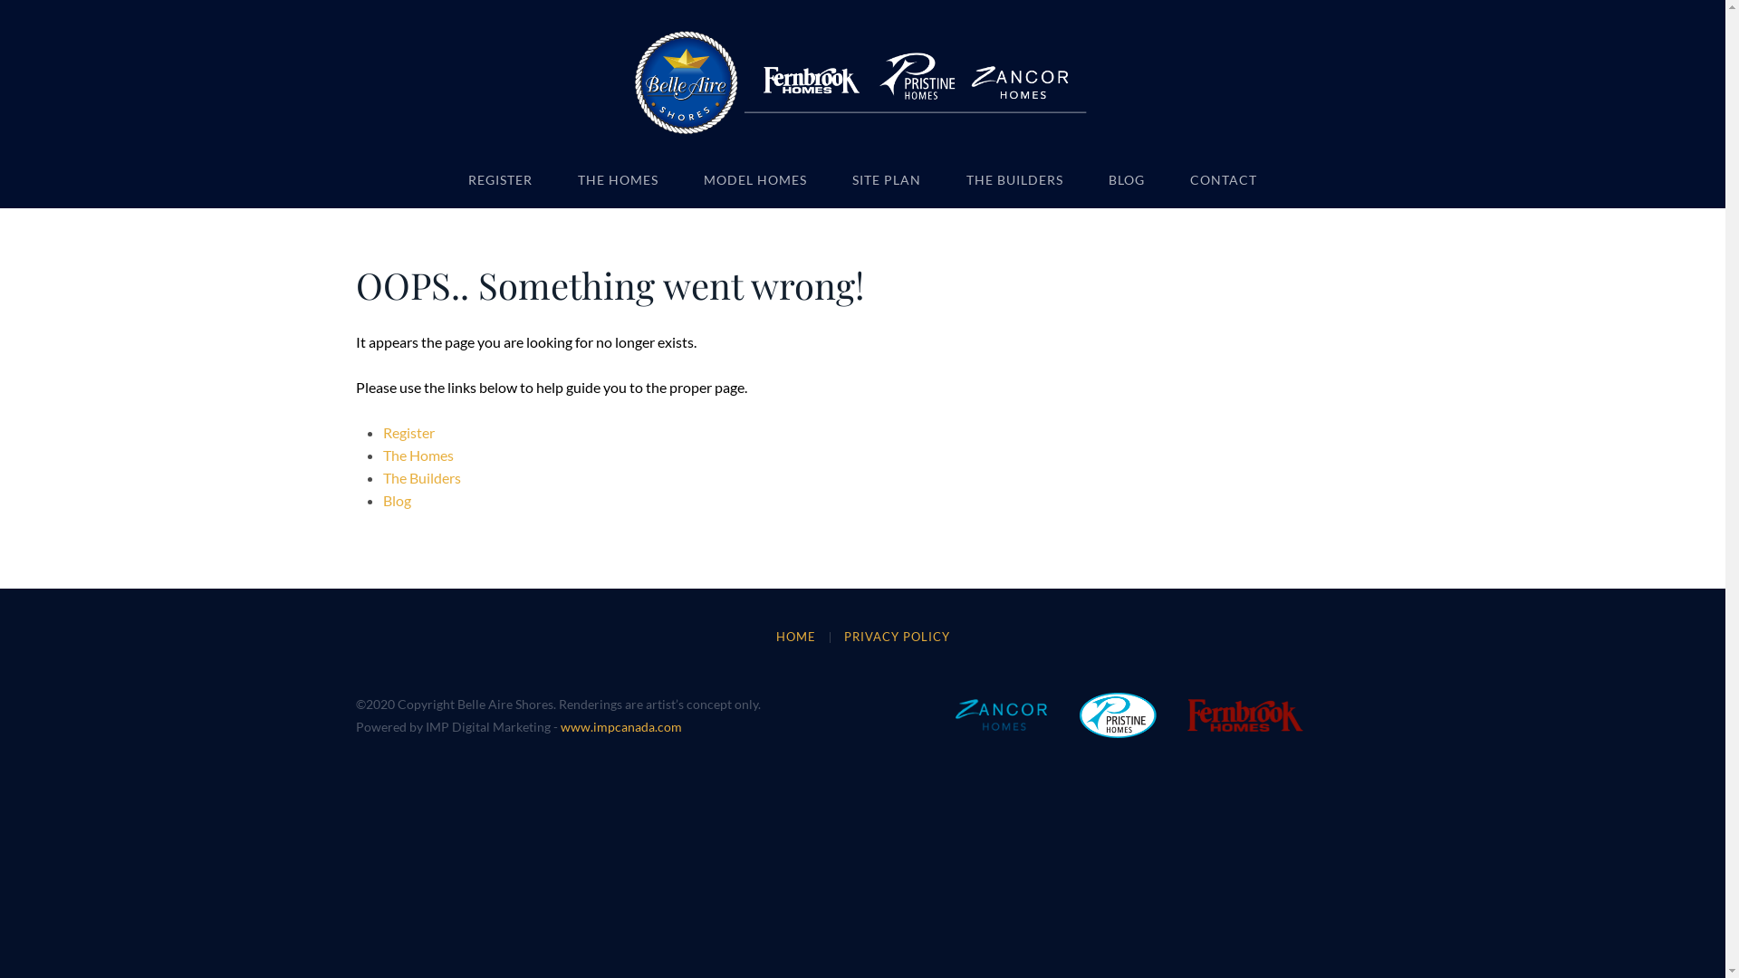  Describe the element at coordinates (421, 478) in the screenshot. I see `The Builders` at that location.